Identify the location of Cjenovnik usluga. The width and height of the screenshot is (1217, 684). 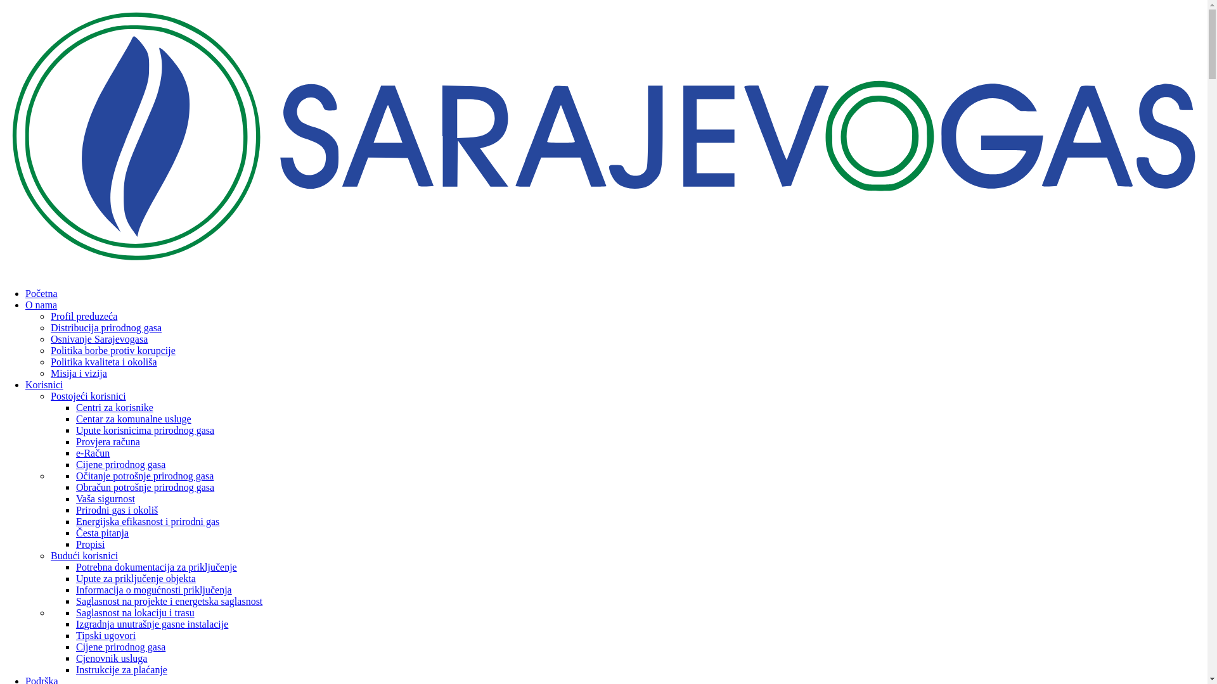
(112, 659).